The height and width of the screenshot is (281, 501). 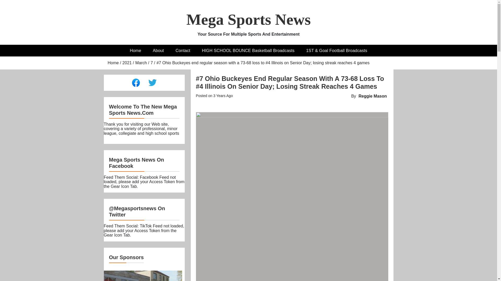 I want to click on 3 Years Ago, so click(x=223, y=95).